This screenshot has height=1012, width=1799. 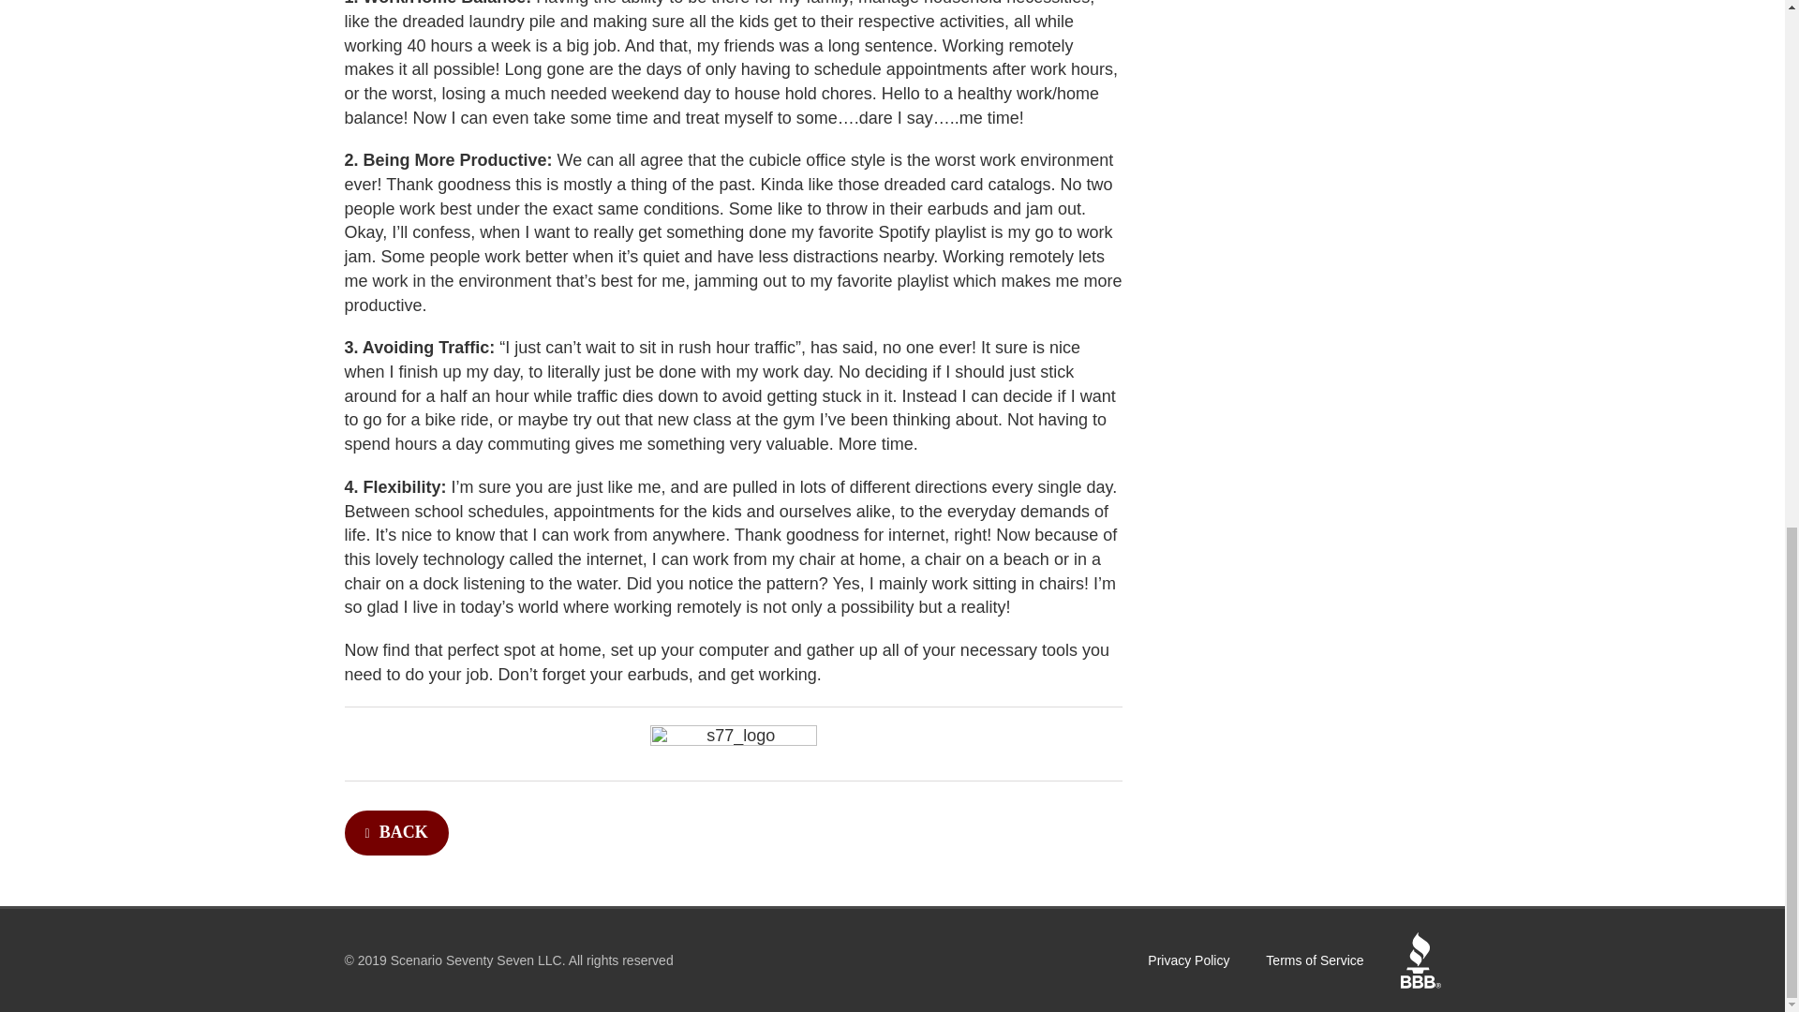 I want to click on BACK, so click(x=734, y=818).